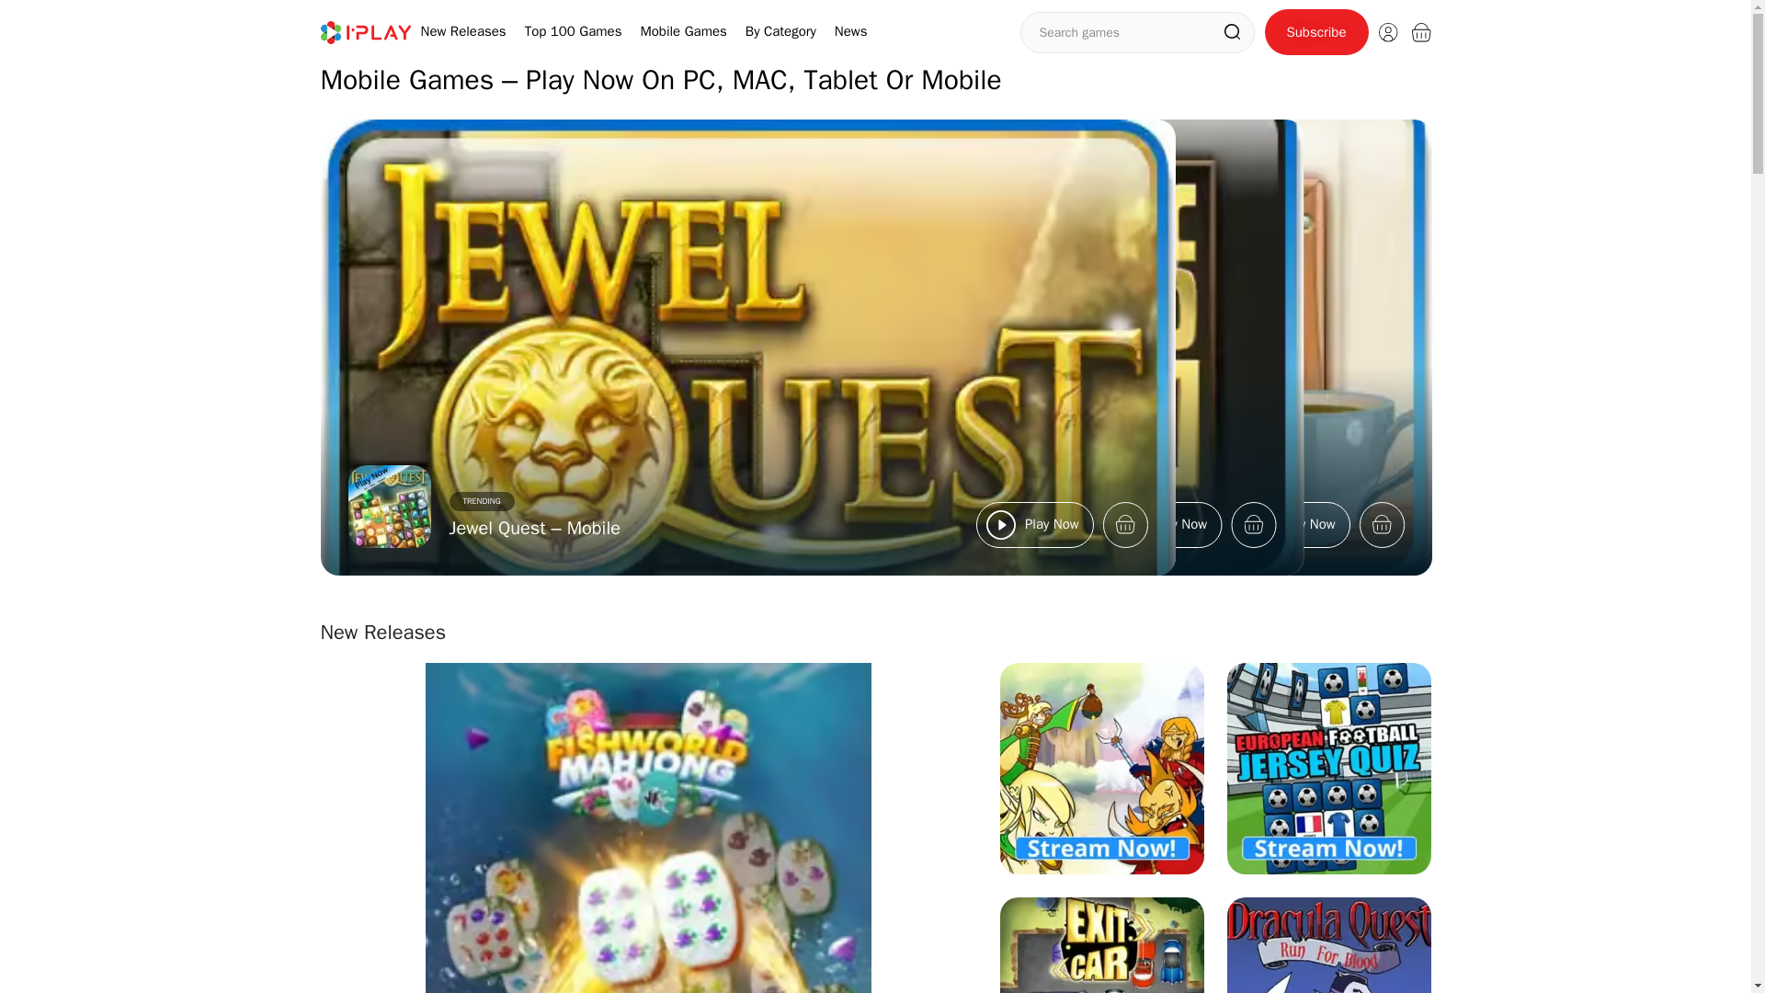  I want to click on Play Now, so click(1289, 524).